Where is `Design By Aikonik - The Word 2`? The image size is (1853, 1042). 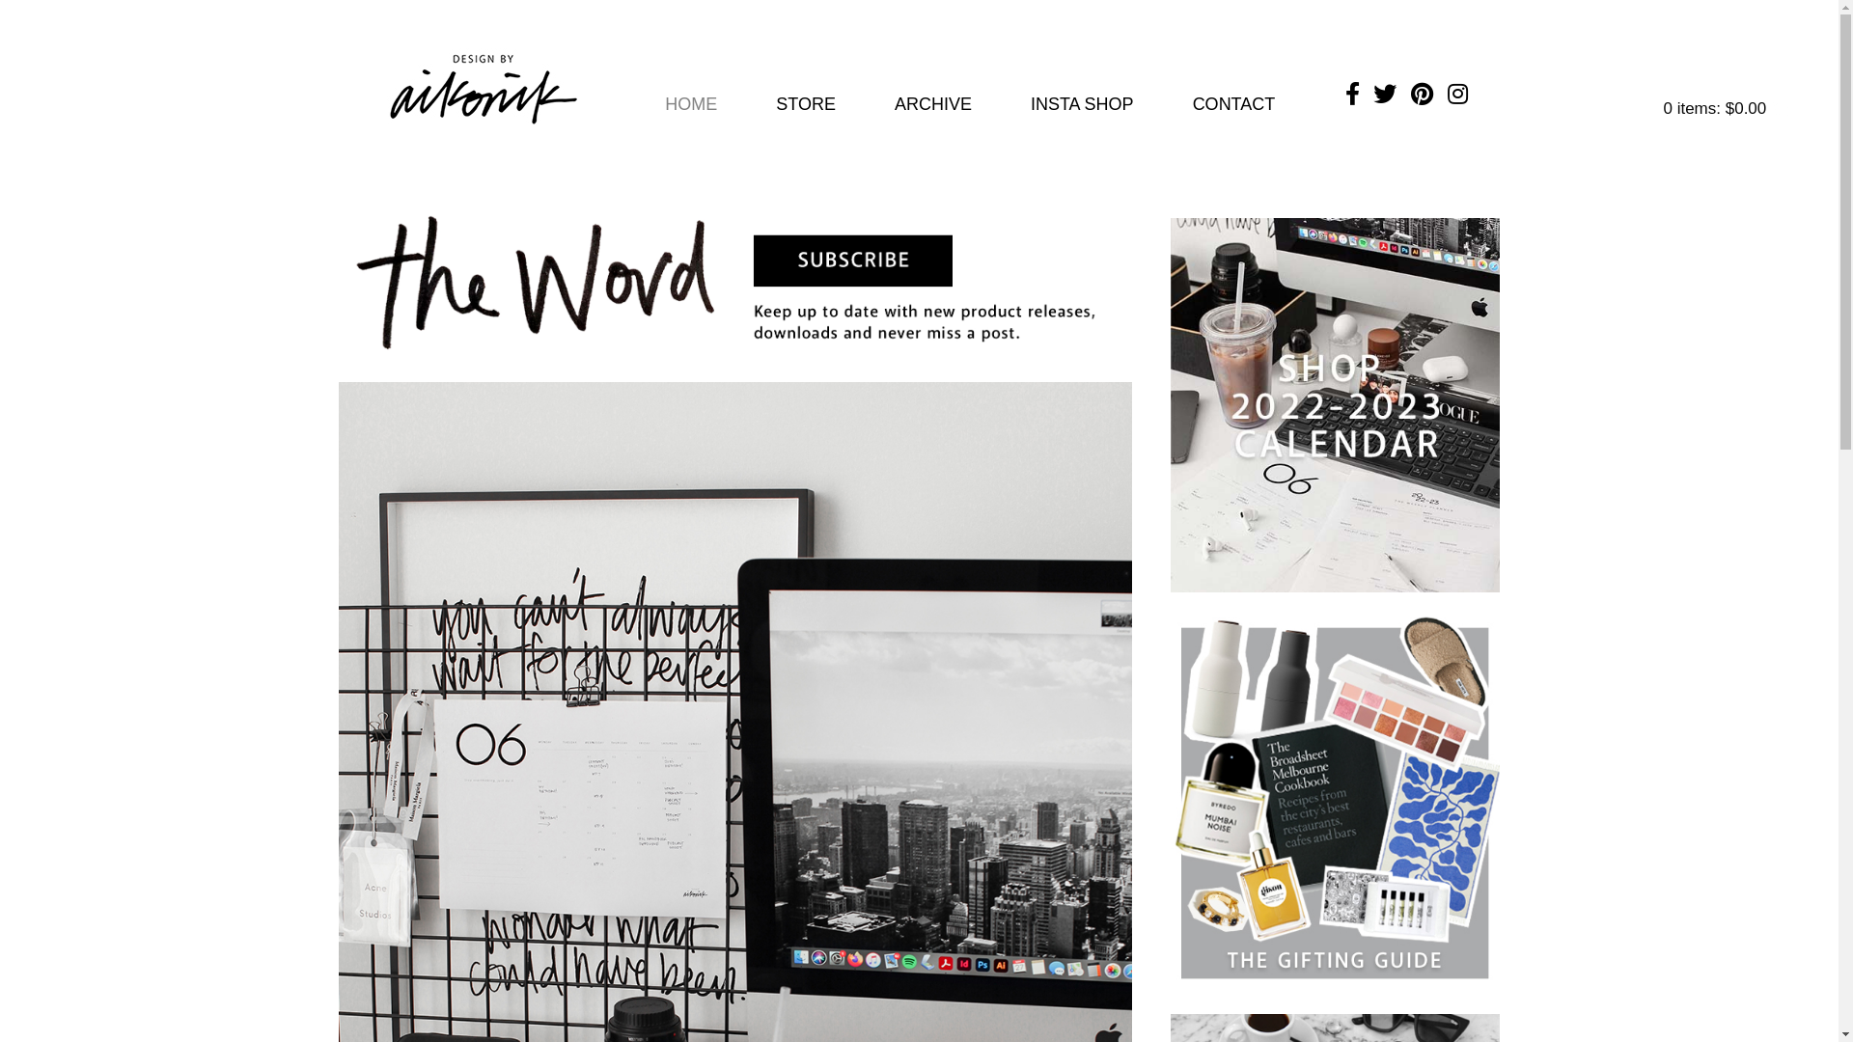
Design By Aikonik - The Word 2 is located at coordinates (735, 281).